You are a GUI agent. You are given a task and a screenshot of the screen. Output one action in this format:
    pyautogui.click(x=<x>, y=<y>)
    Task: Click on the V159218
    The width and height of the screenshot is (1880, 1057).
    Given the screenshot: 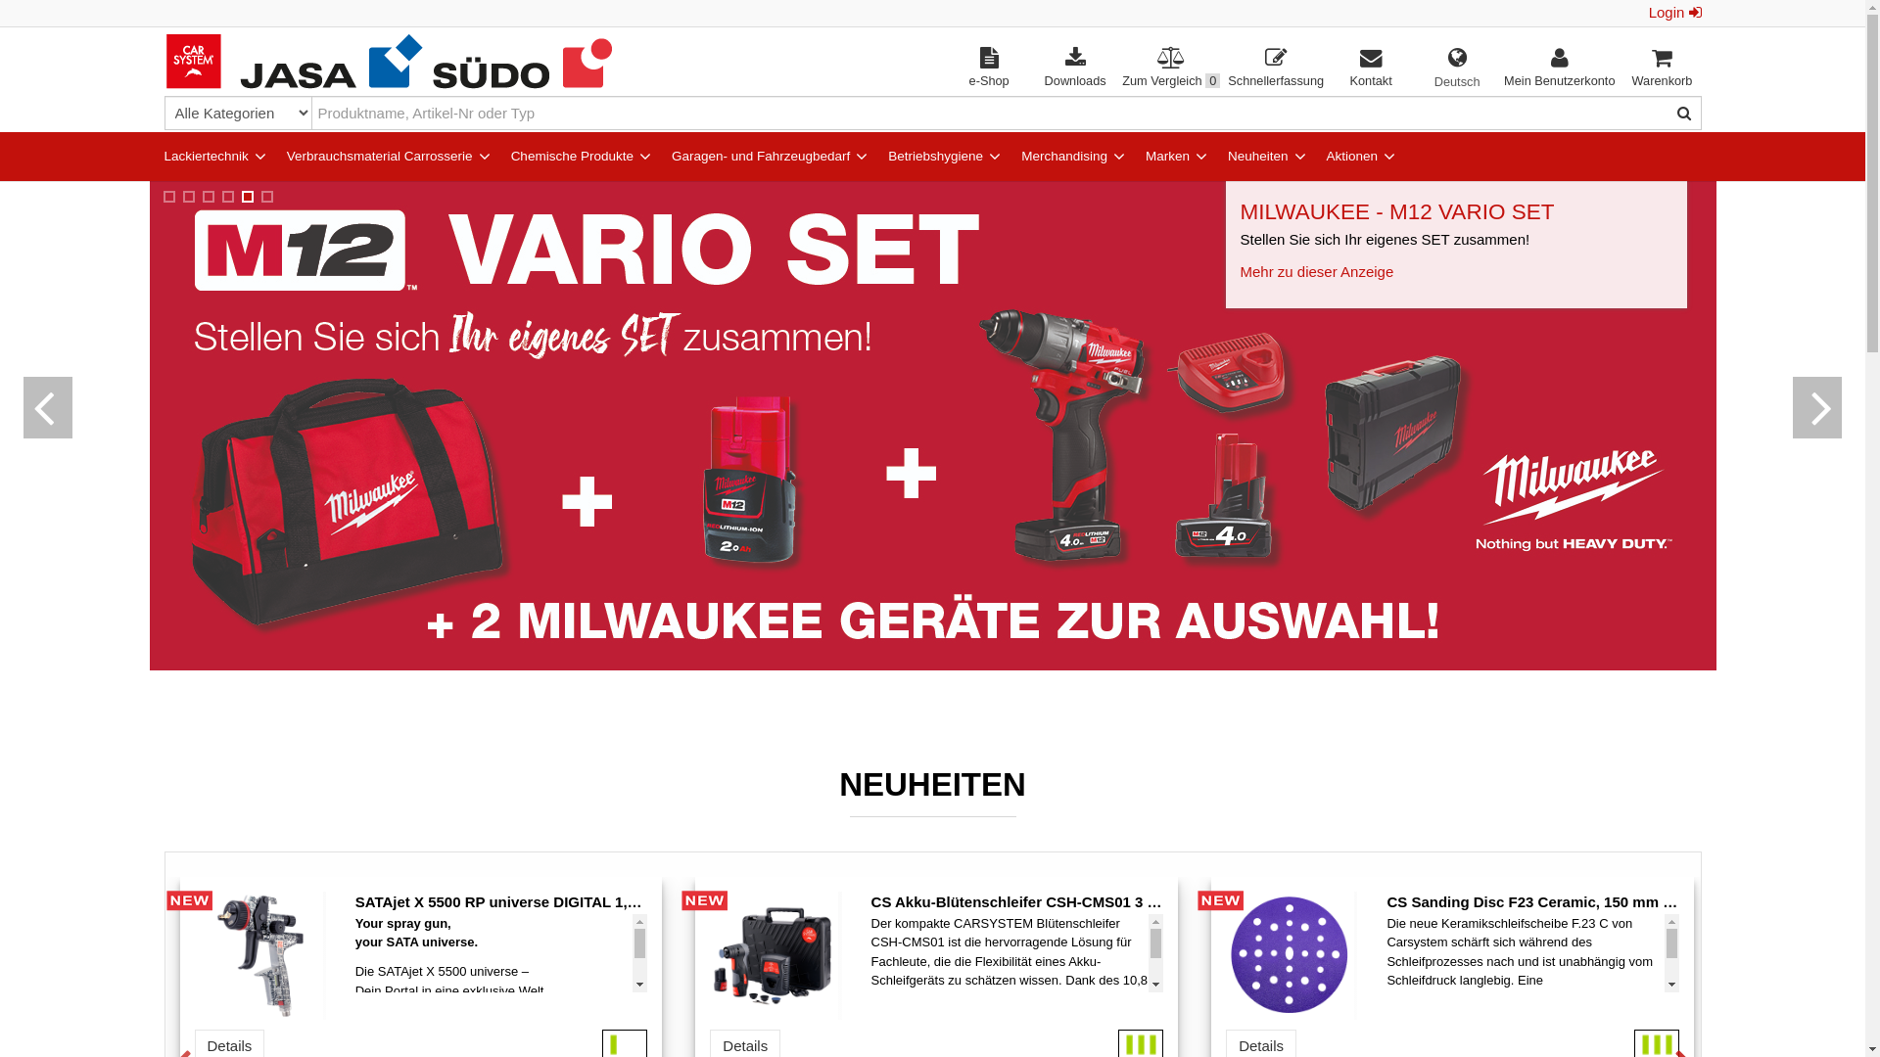 What is the action you would take?
    pyautogui.click(x=1221, y=901)
    